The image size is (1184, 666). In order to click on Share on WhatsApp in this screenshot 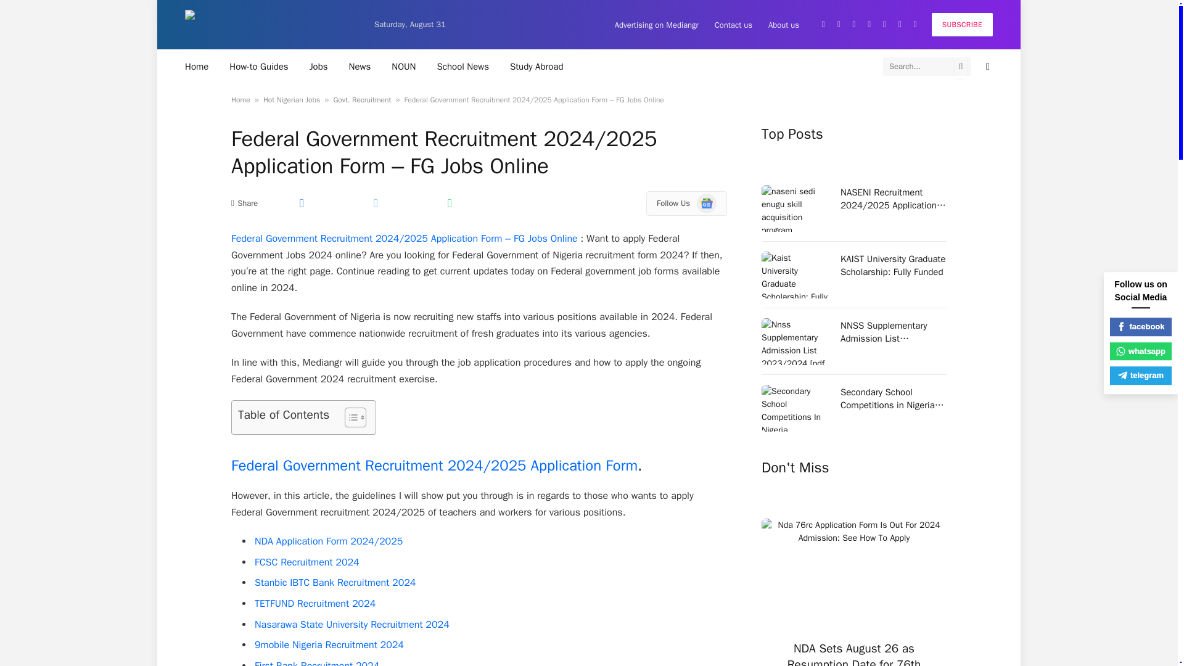, I will do `click(449, 202)`.